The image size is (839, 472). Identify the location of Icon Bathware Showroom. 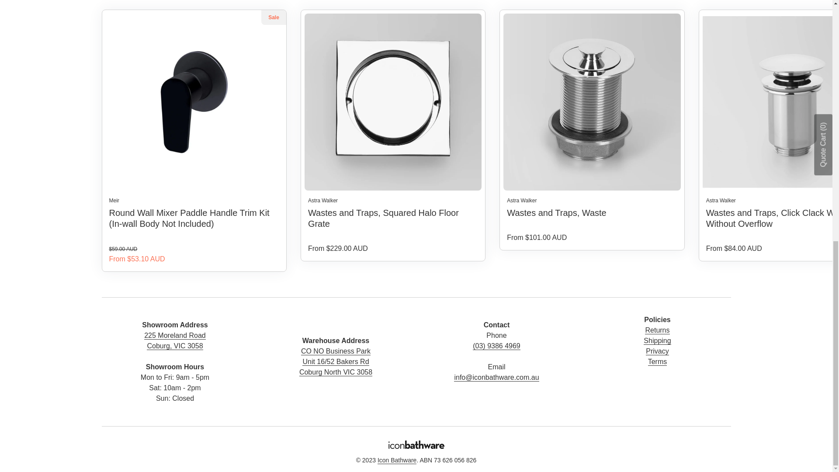
(175, 351).